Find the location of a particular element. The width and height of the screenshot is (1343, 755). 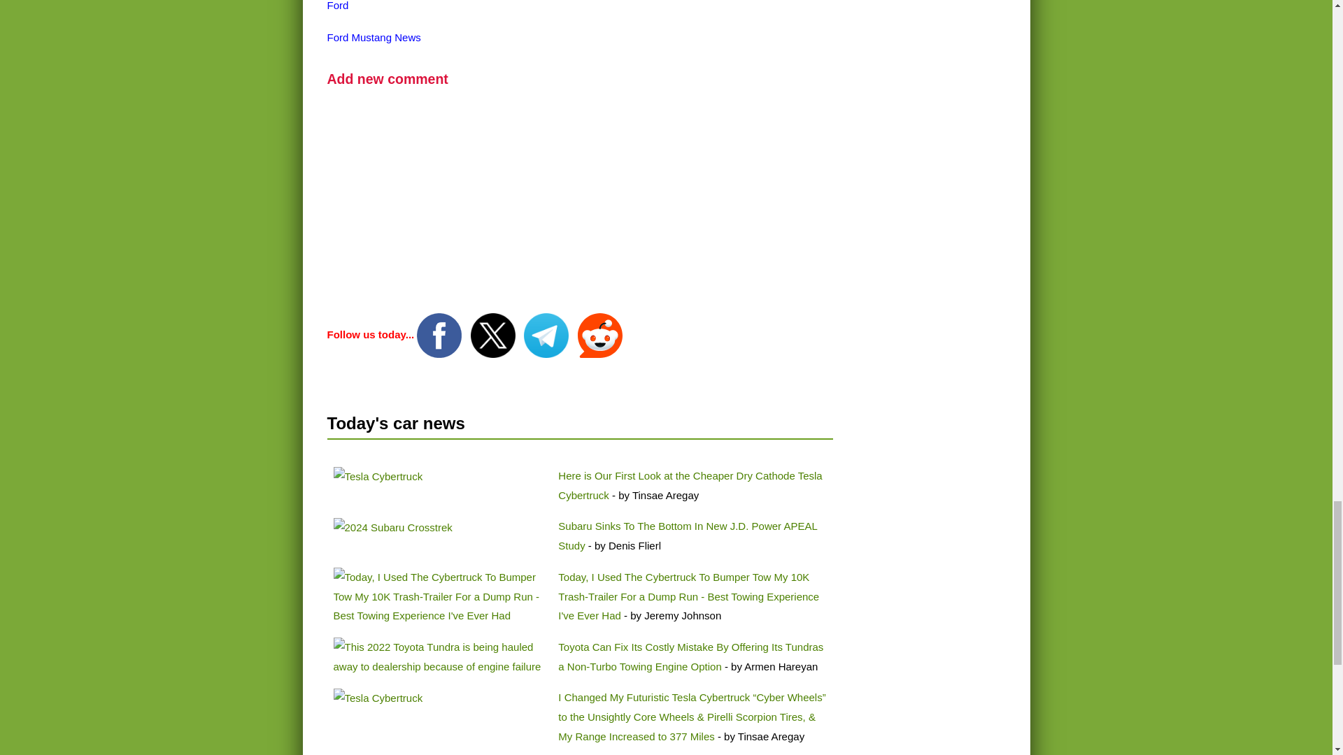

Add new comment is located at coordinates (388, 78).